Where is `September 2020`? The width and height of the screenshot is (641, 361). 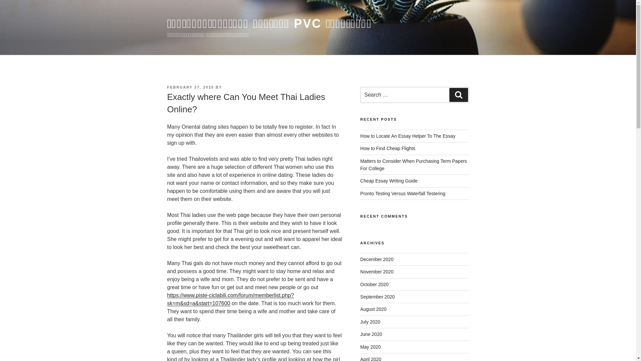
September 2020 is located at coordinates (377, 297).